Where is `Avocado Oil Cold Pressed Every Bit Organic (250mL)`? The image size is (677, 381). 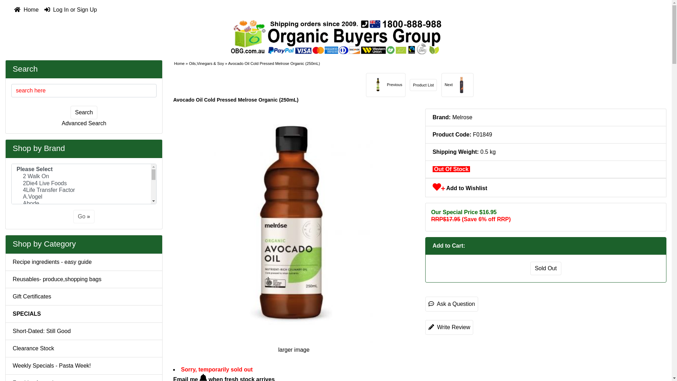
Avocado Oil Cold Pressed Every Bit Organic (250mL) is located at coordinates (378, 85).